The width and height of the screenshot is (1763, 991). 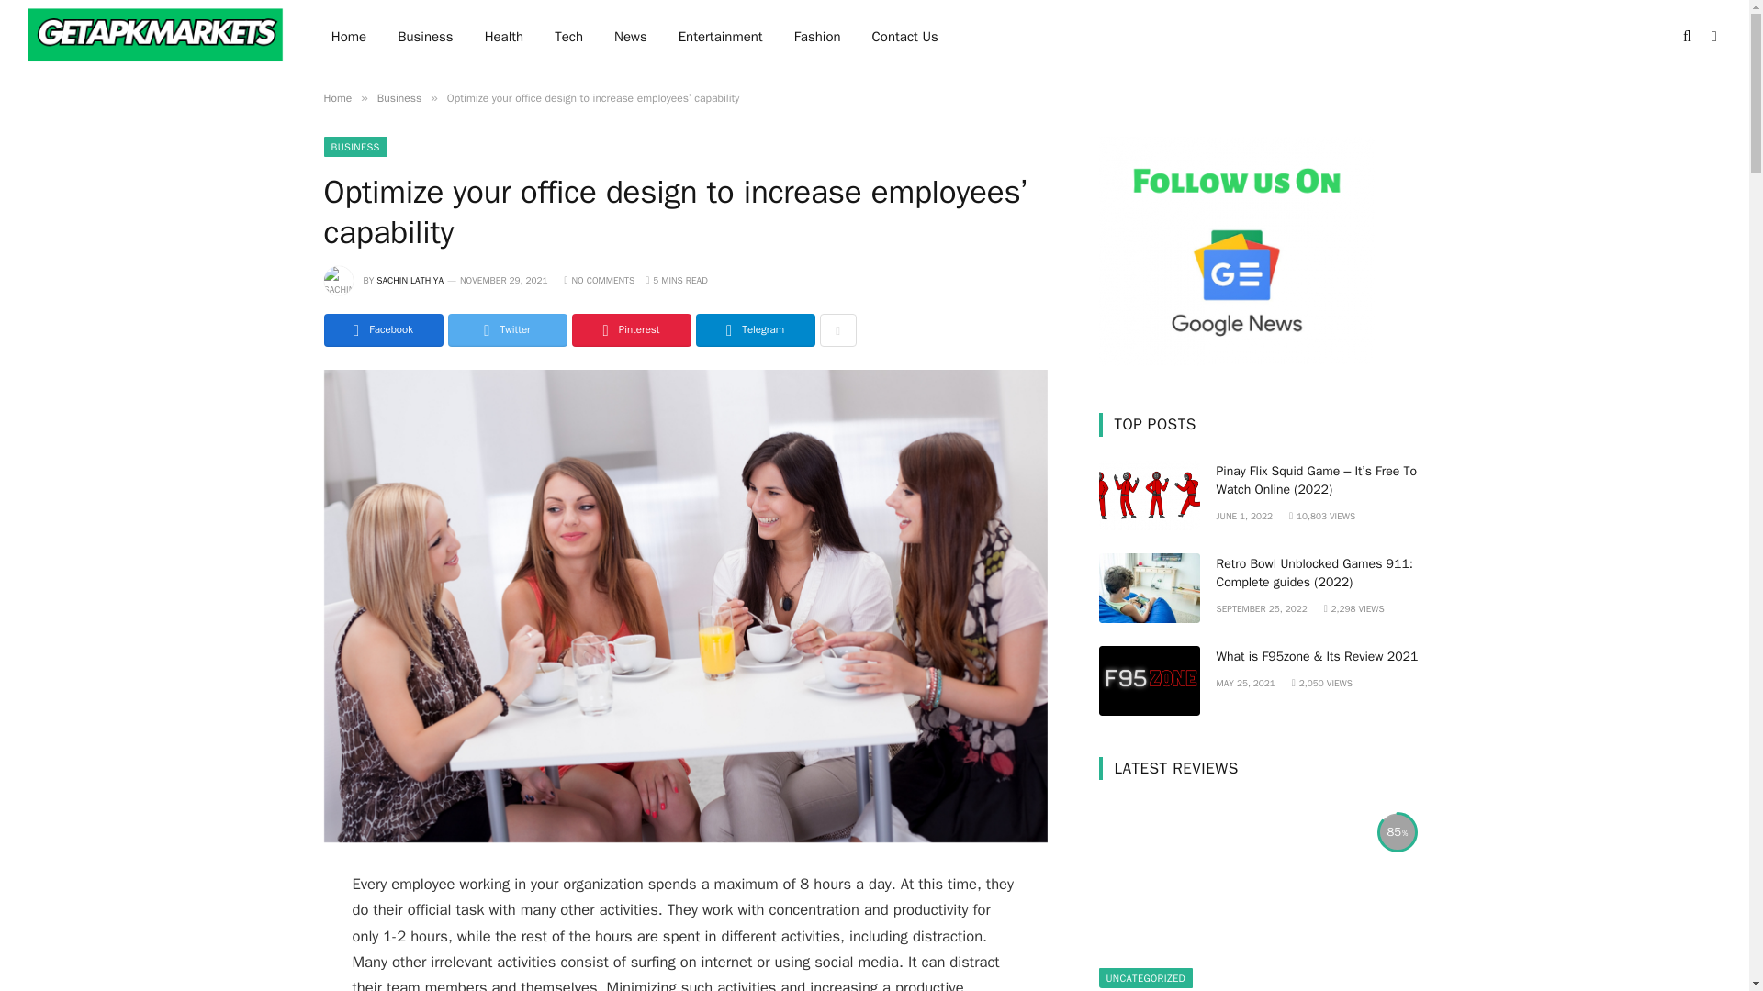 I want to click on Switch to Dark Design - easier on eyes., so click(x=1712, y=37).